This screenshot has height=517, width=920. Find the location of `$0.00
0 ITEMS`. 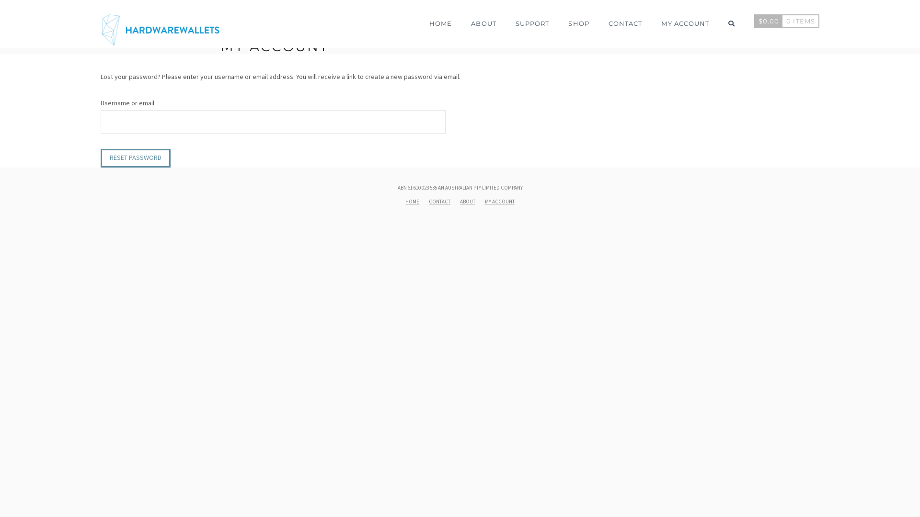

$0.00
0 ITEMS is located at coordinates (787, 19).